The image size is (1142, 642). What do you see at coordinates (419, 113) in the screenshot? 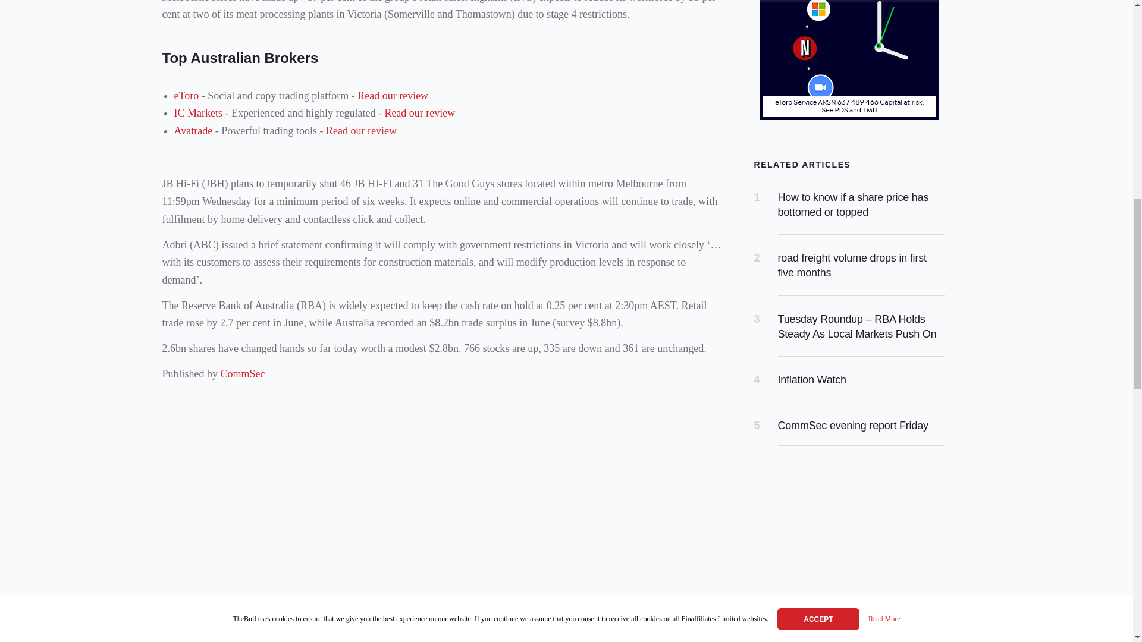
I see `Read our review` at bounding box center [419, 113].